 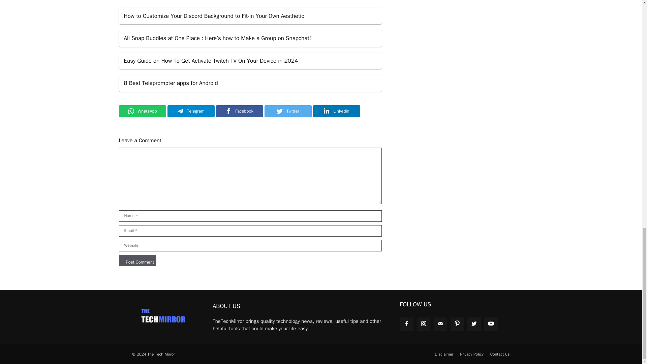 What do you see at coordinates (336, 111) in the screenshot?
I see `Linkedin` at bounding box center [336, 111].